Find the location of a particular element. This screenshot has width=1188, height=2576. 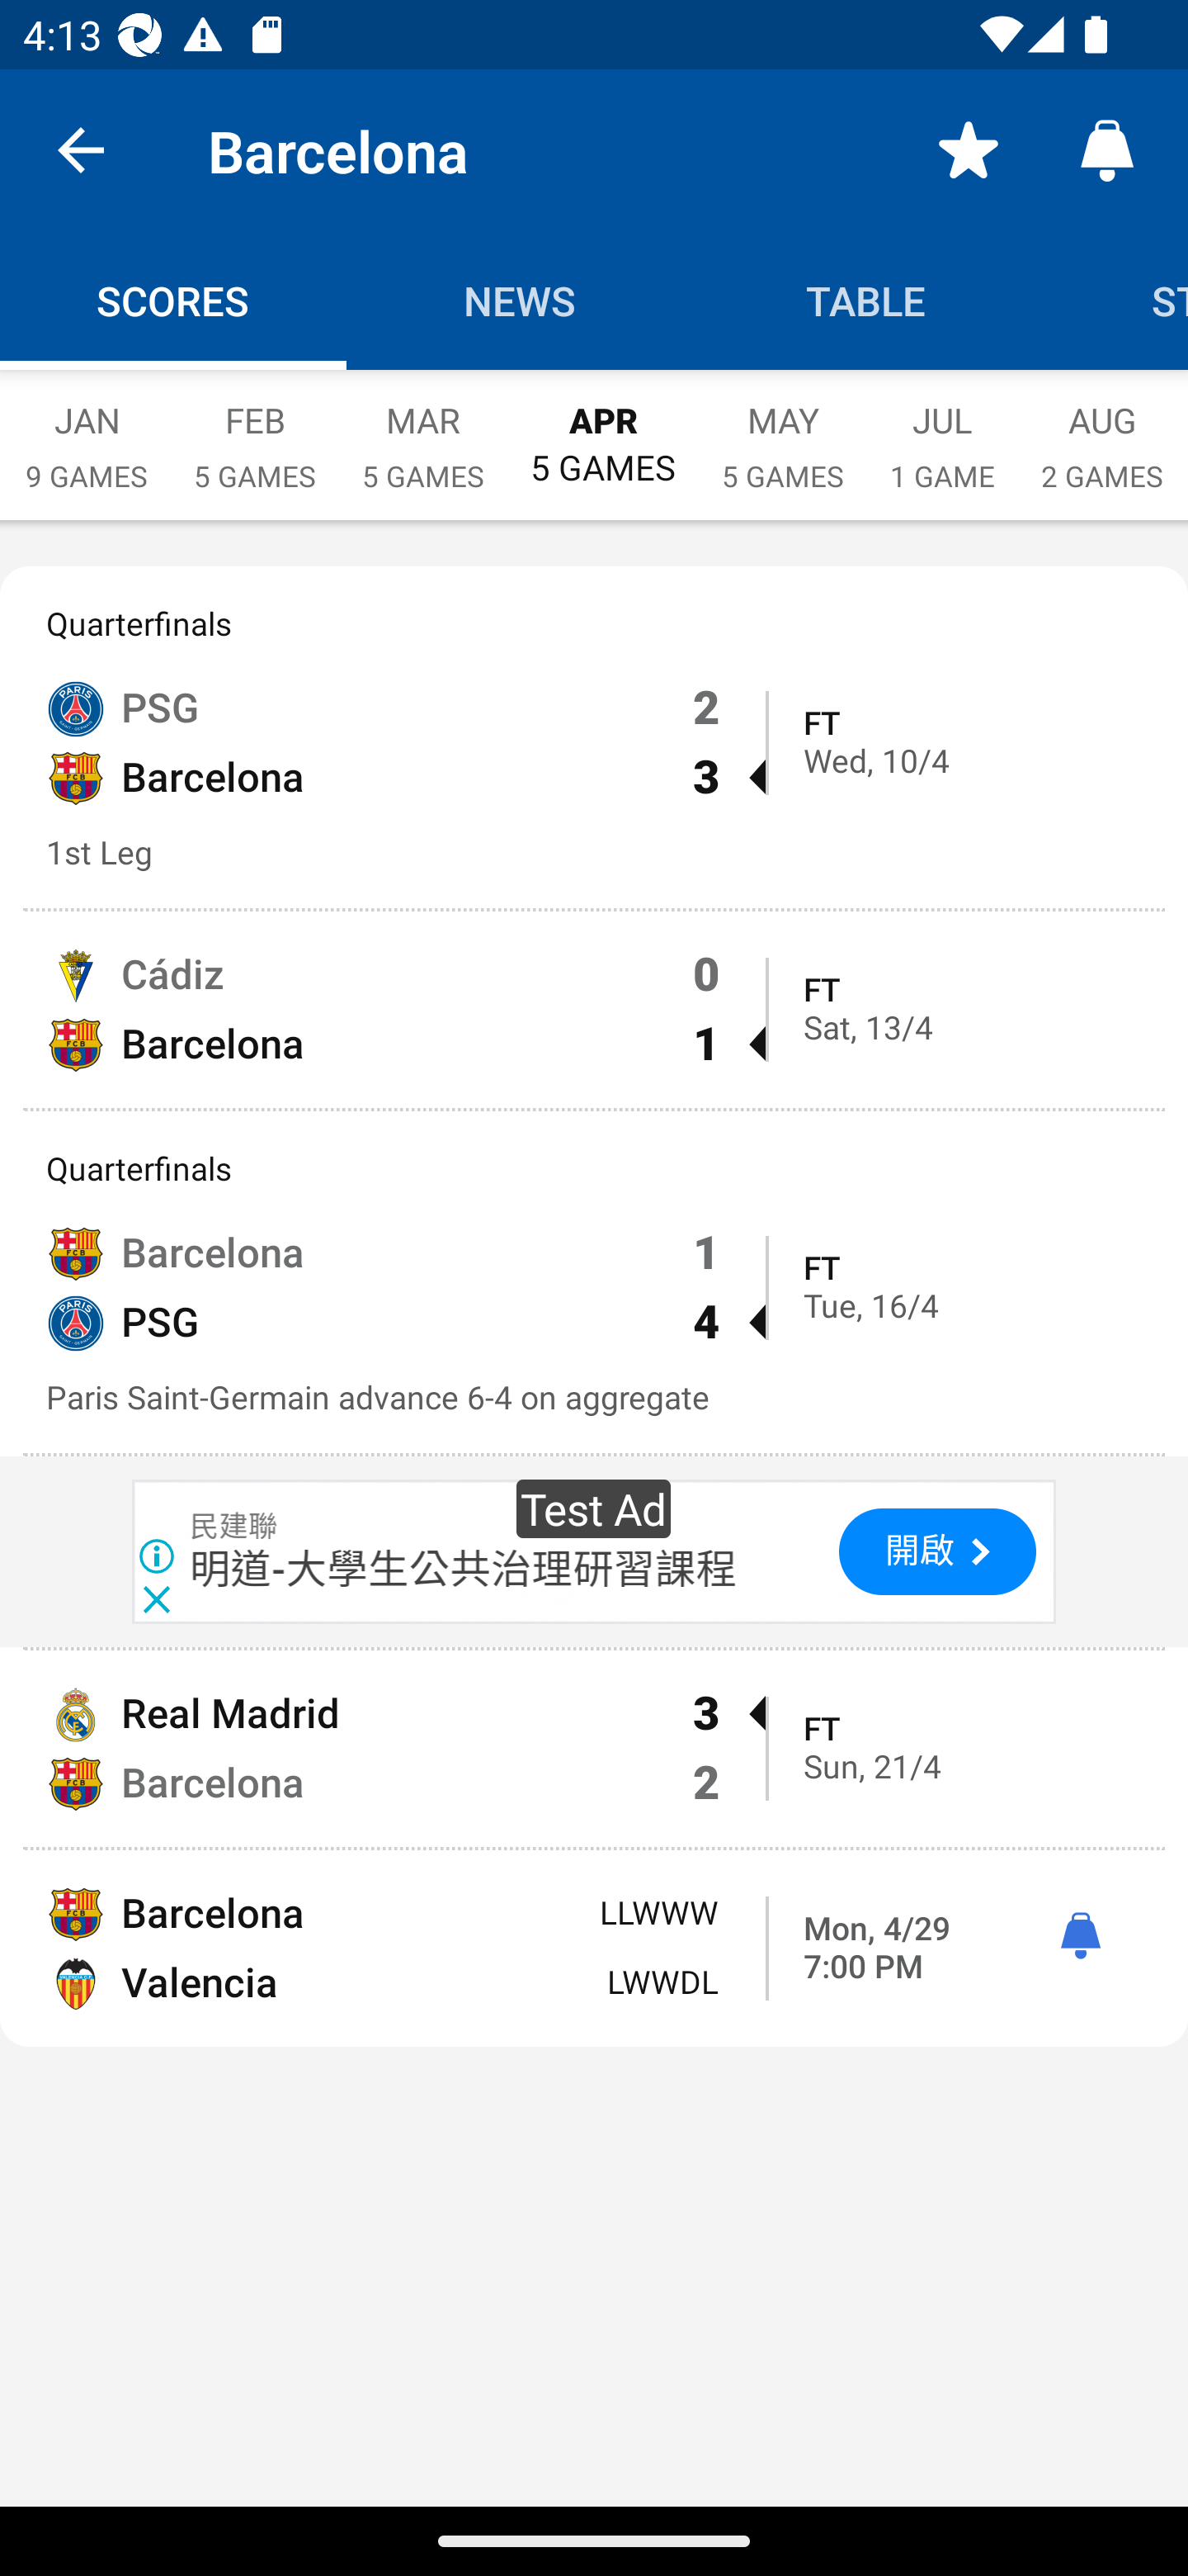

JUL 1 GAME is located at coordinates (942, 431).